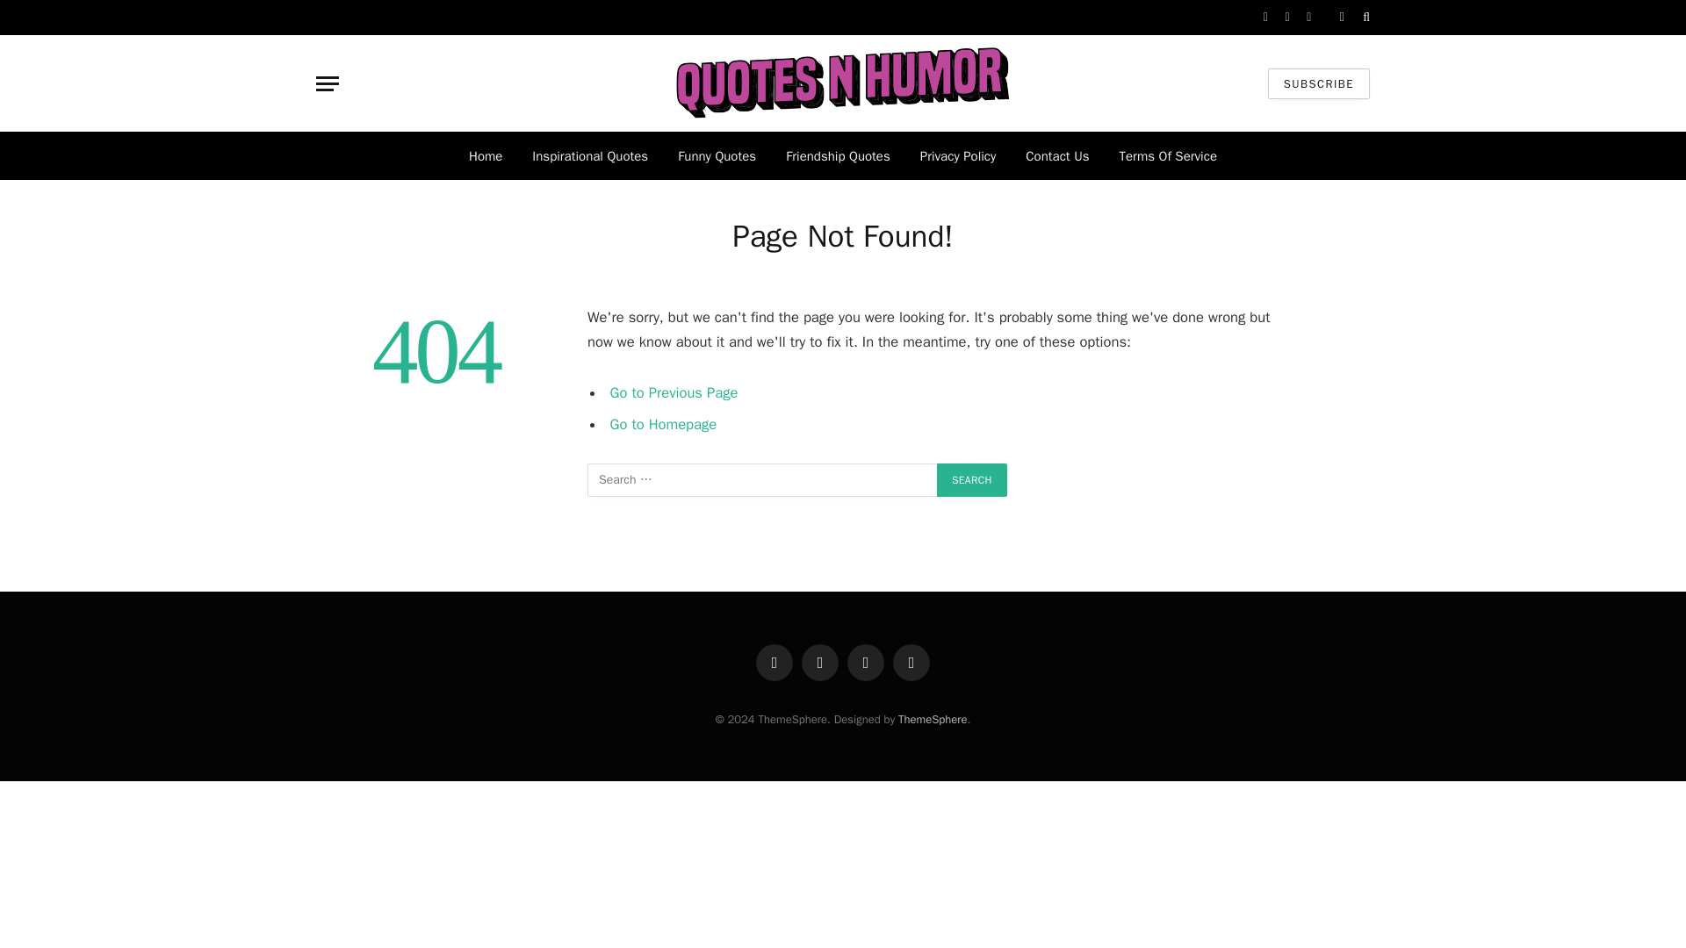 This screenshot has height=948, width=1686. Describe the element at coordinates (1308, 18) in the screenshot. I see `Instagram` at that location.